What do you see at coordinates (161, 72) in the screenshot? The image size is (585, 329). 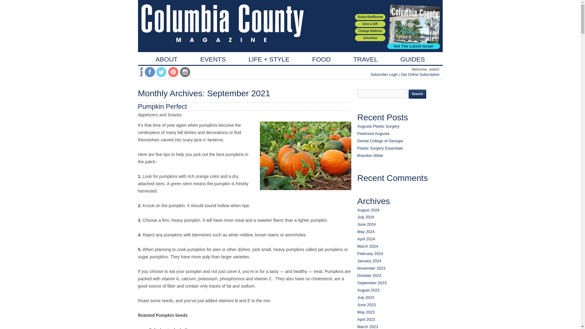 I see `Columbia County Magazine - Twitter` at bounding box center [161, 72].